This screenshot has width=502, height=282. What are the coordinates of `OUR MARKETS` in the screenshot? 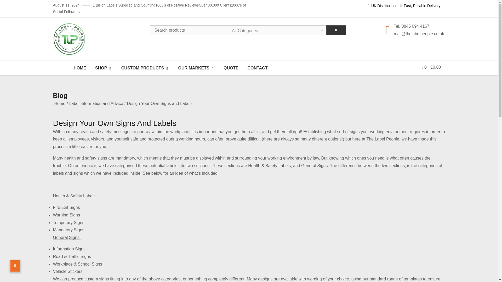 It's located at (198, 68).